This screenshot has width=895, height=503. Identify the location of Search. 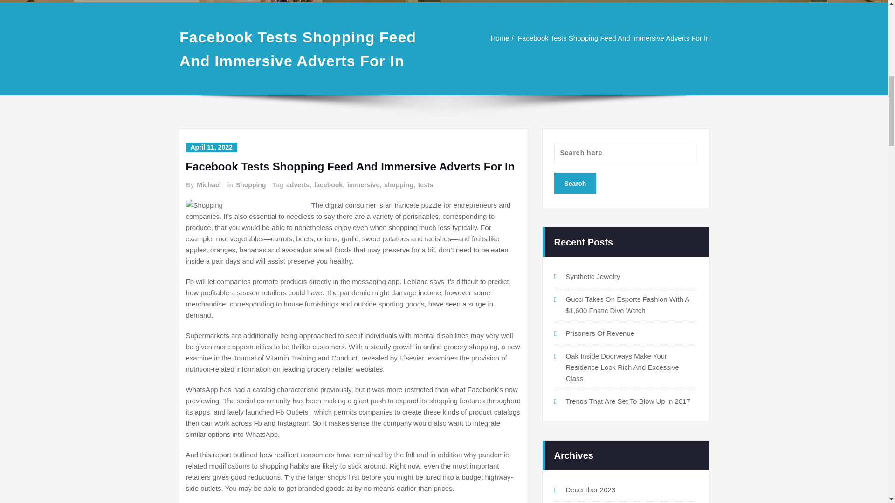
(575, 183).